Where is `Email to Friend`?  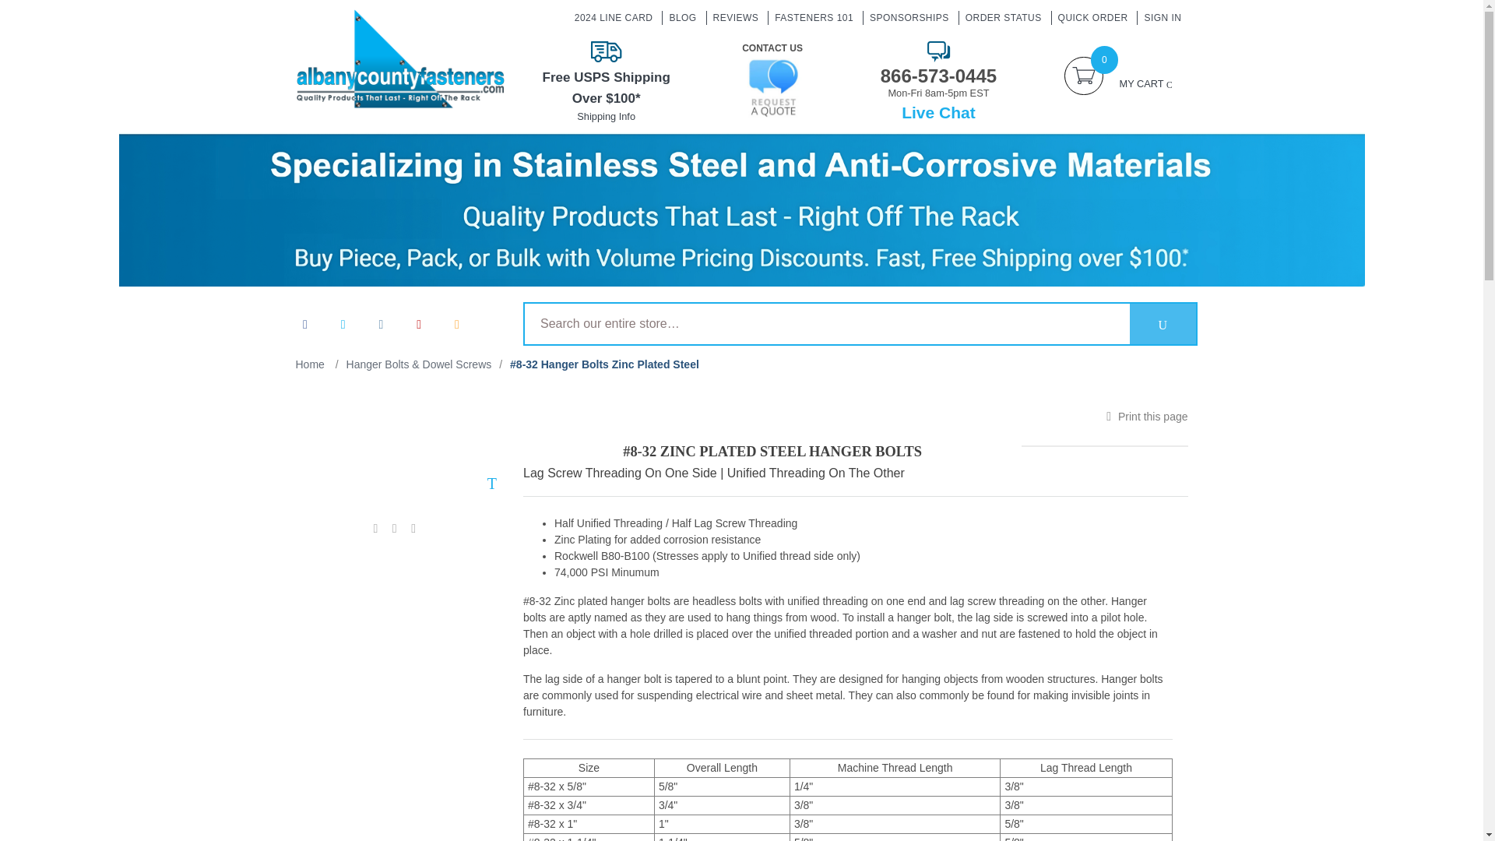
Email to Friend is located at coordinates (413, 528).